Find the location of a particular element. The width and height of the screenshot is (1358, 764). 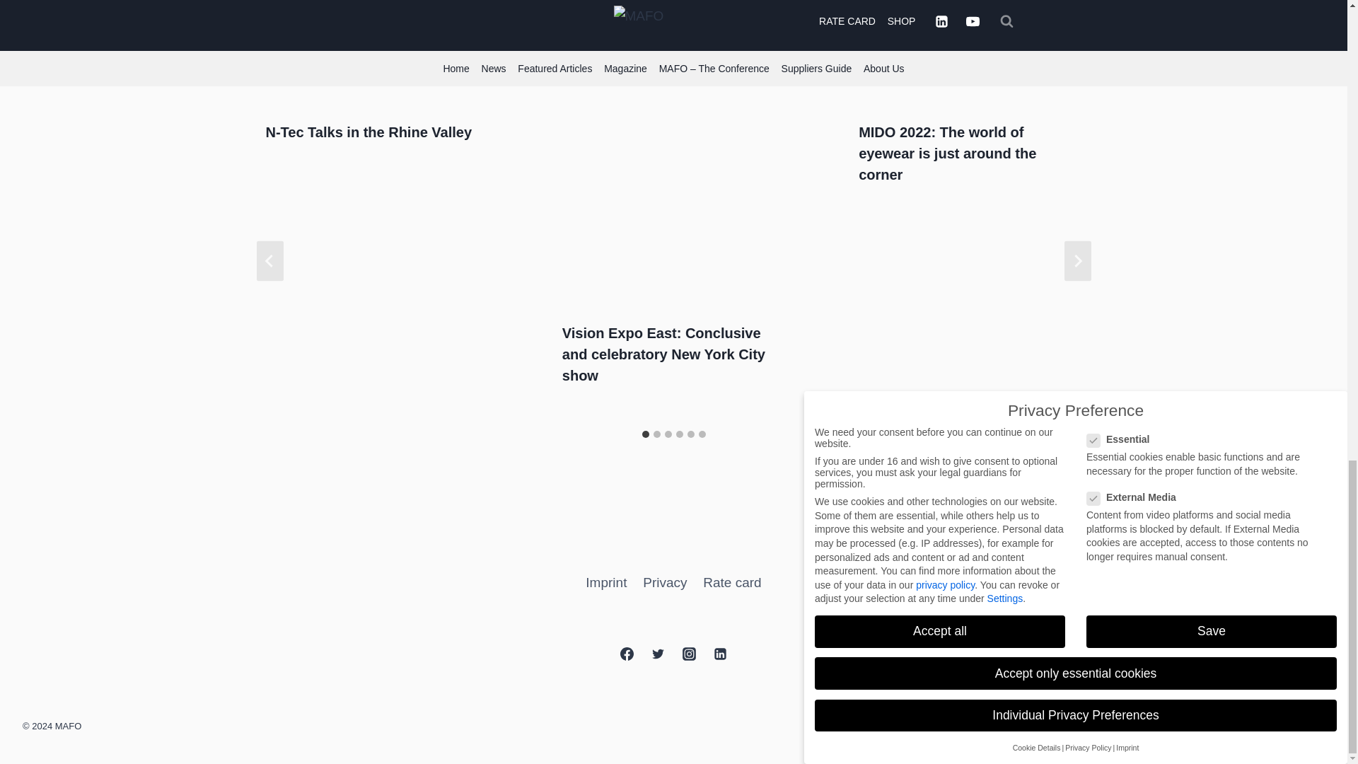

MIDO 2022: The world of eyewear is just around the corner is located at coordinates (946, 154).